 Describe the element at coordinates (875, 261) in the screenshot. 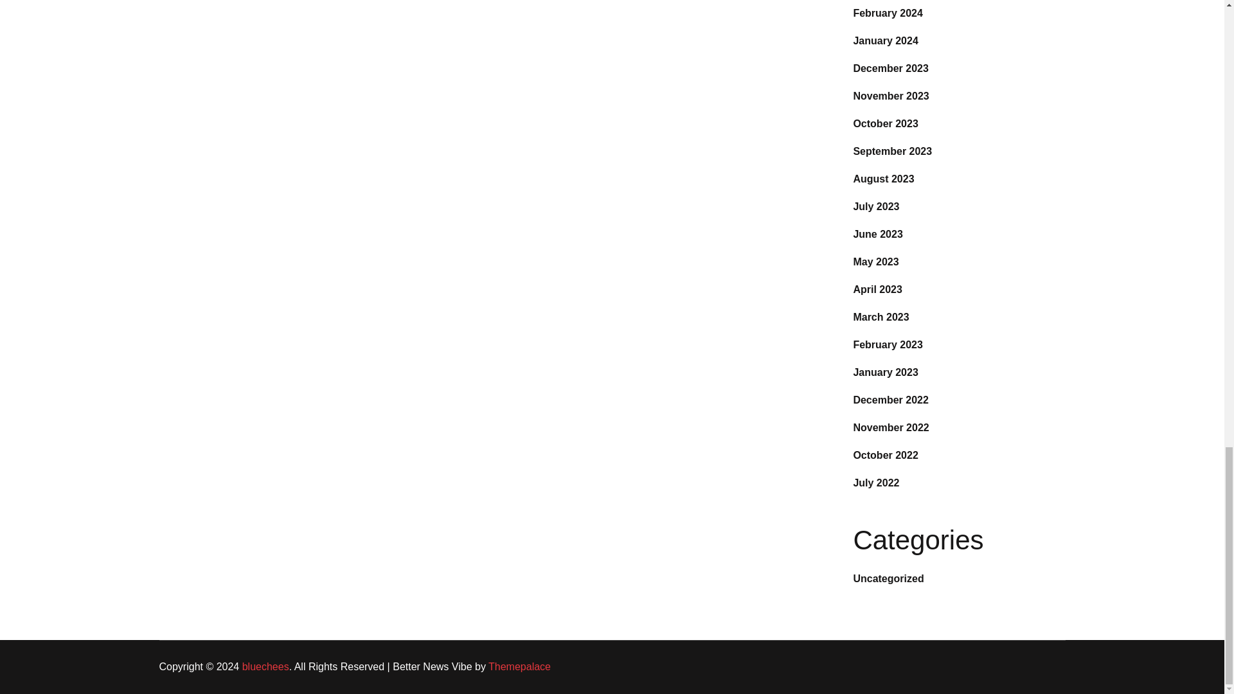

I see `May 2023` at that location.